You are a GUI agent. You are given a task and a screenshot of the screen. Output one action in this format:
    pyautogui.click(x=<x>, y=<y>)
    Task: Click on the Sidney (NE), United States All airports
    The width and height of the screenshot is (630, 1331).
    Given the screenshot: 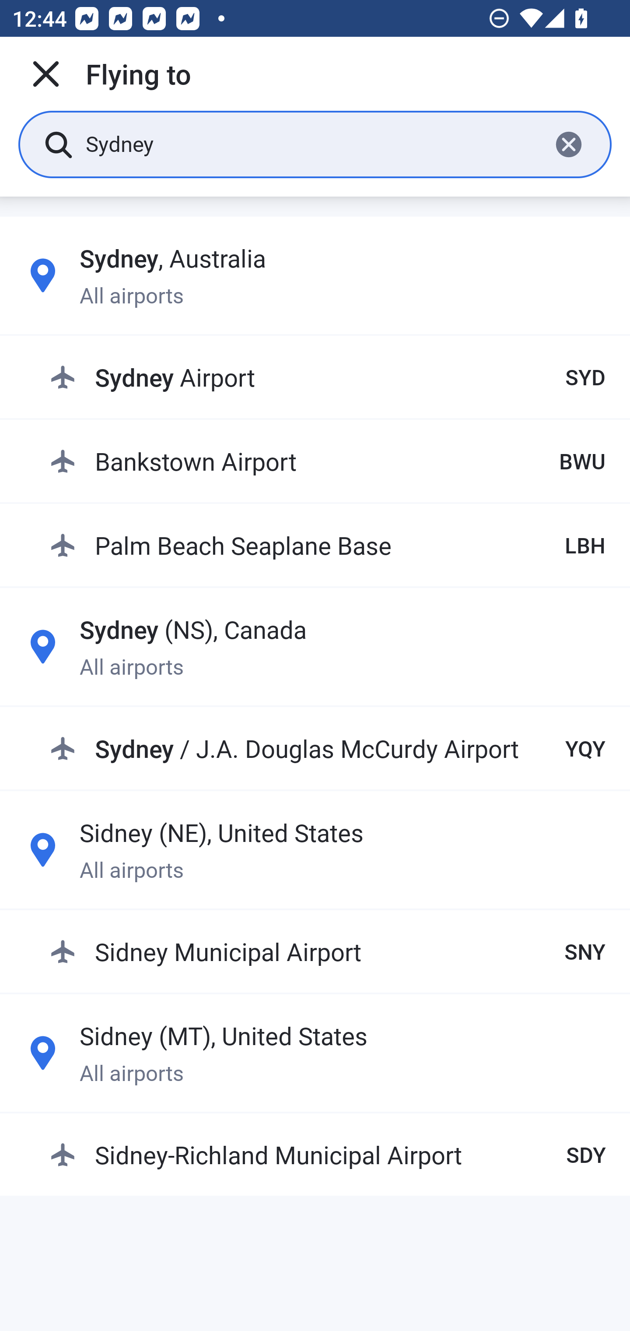 What is the action you would take?
    pyautogui.click(x=315, y=849)
    